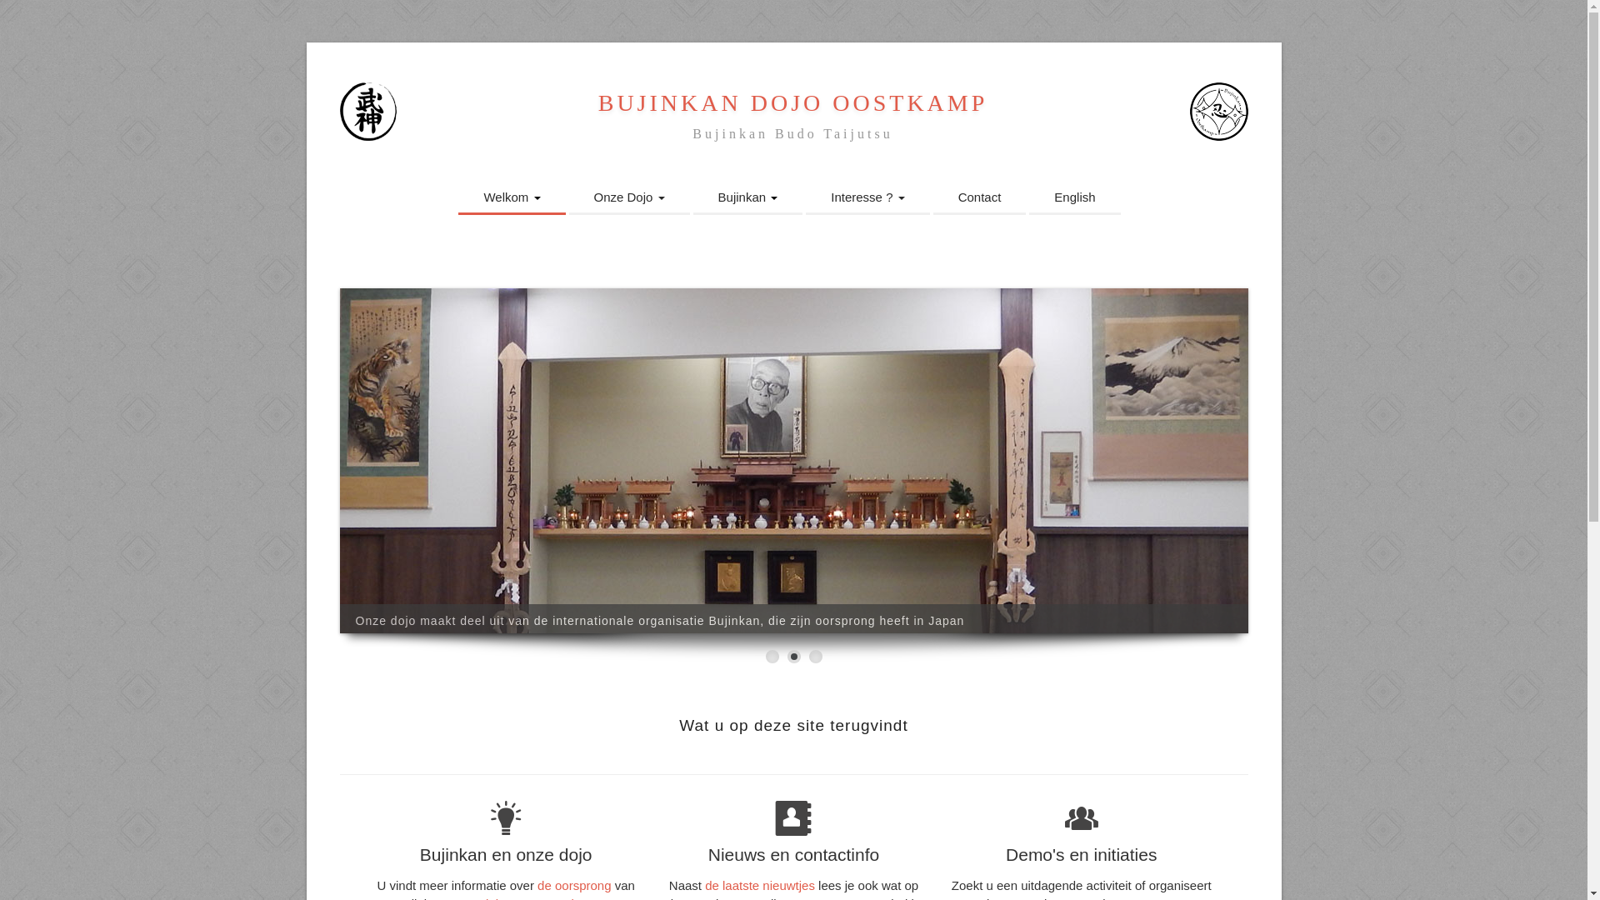 The width and height of the screenshot is (1600, 900). I want to click on de laatste nieuwtjes, so click(760, 885).